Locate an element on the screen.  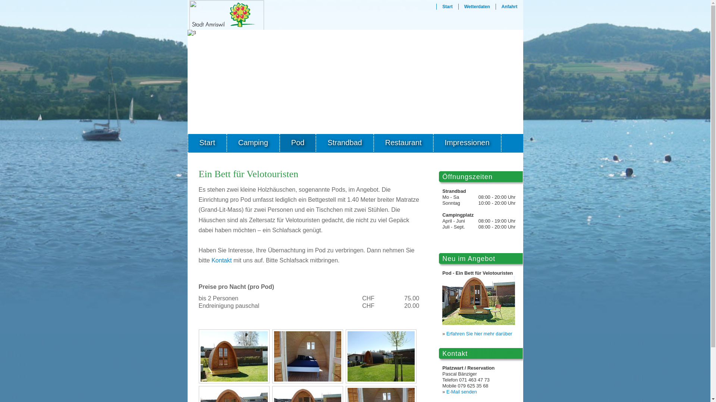
 strandbad_pod_02.jpg is located at coordinates (307, 357).